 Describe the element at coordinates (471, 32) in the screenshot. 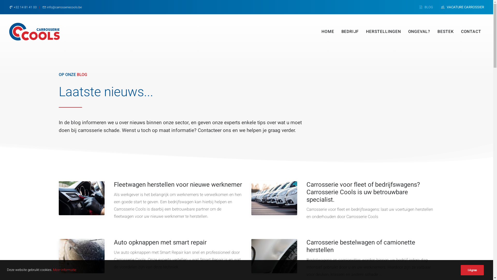

I see `CONTACT` at that location.